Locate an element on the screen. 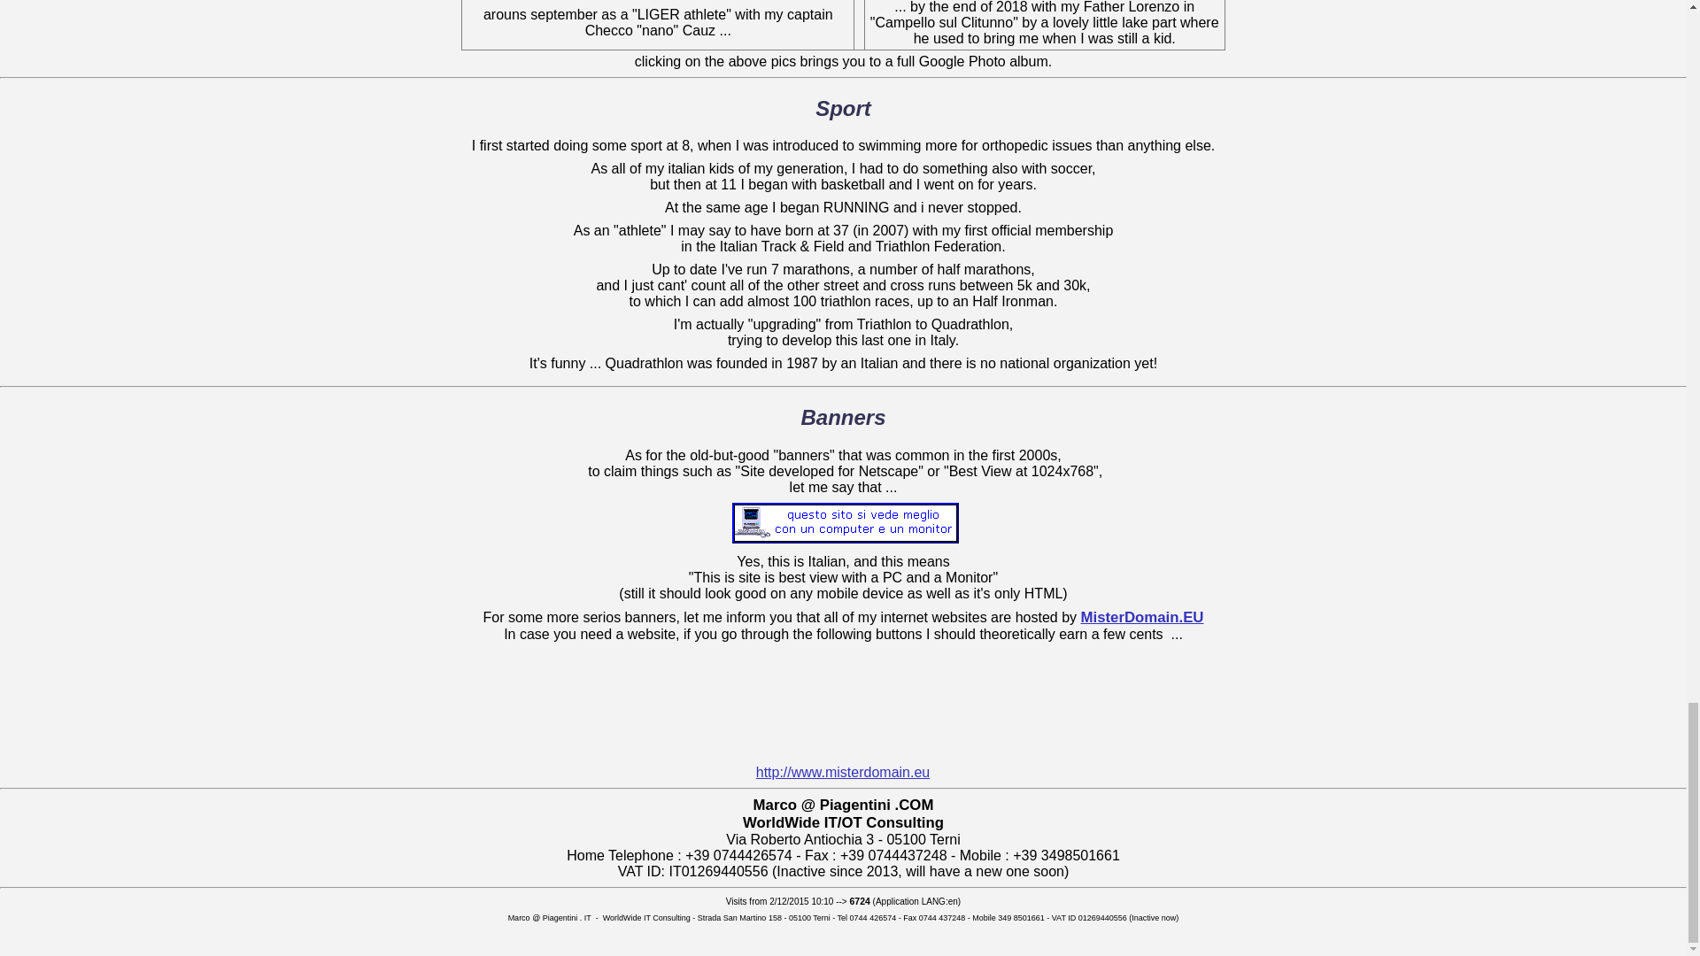  MisterDomain.EU is located at coordinates (843, 738).